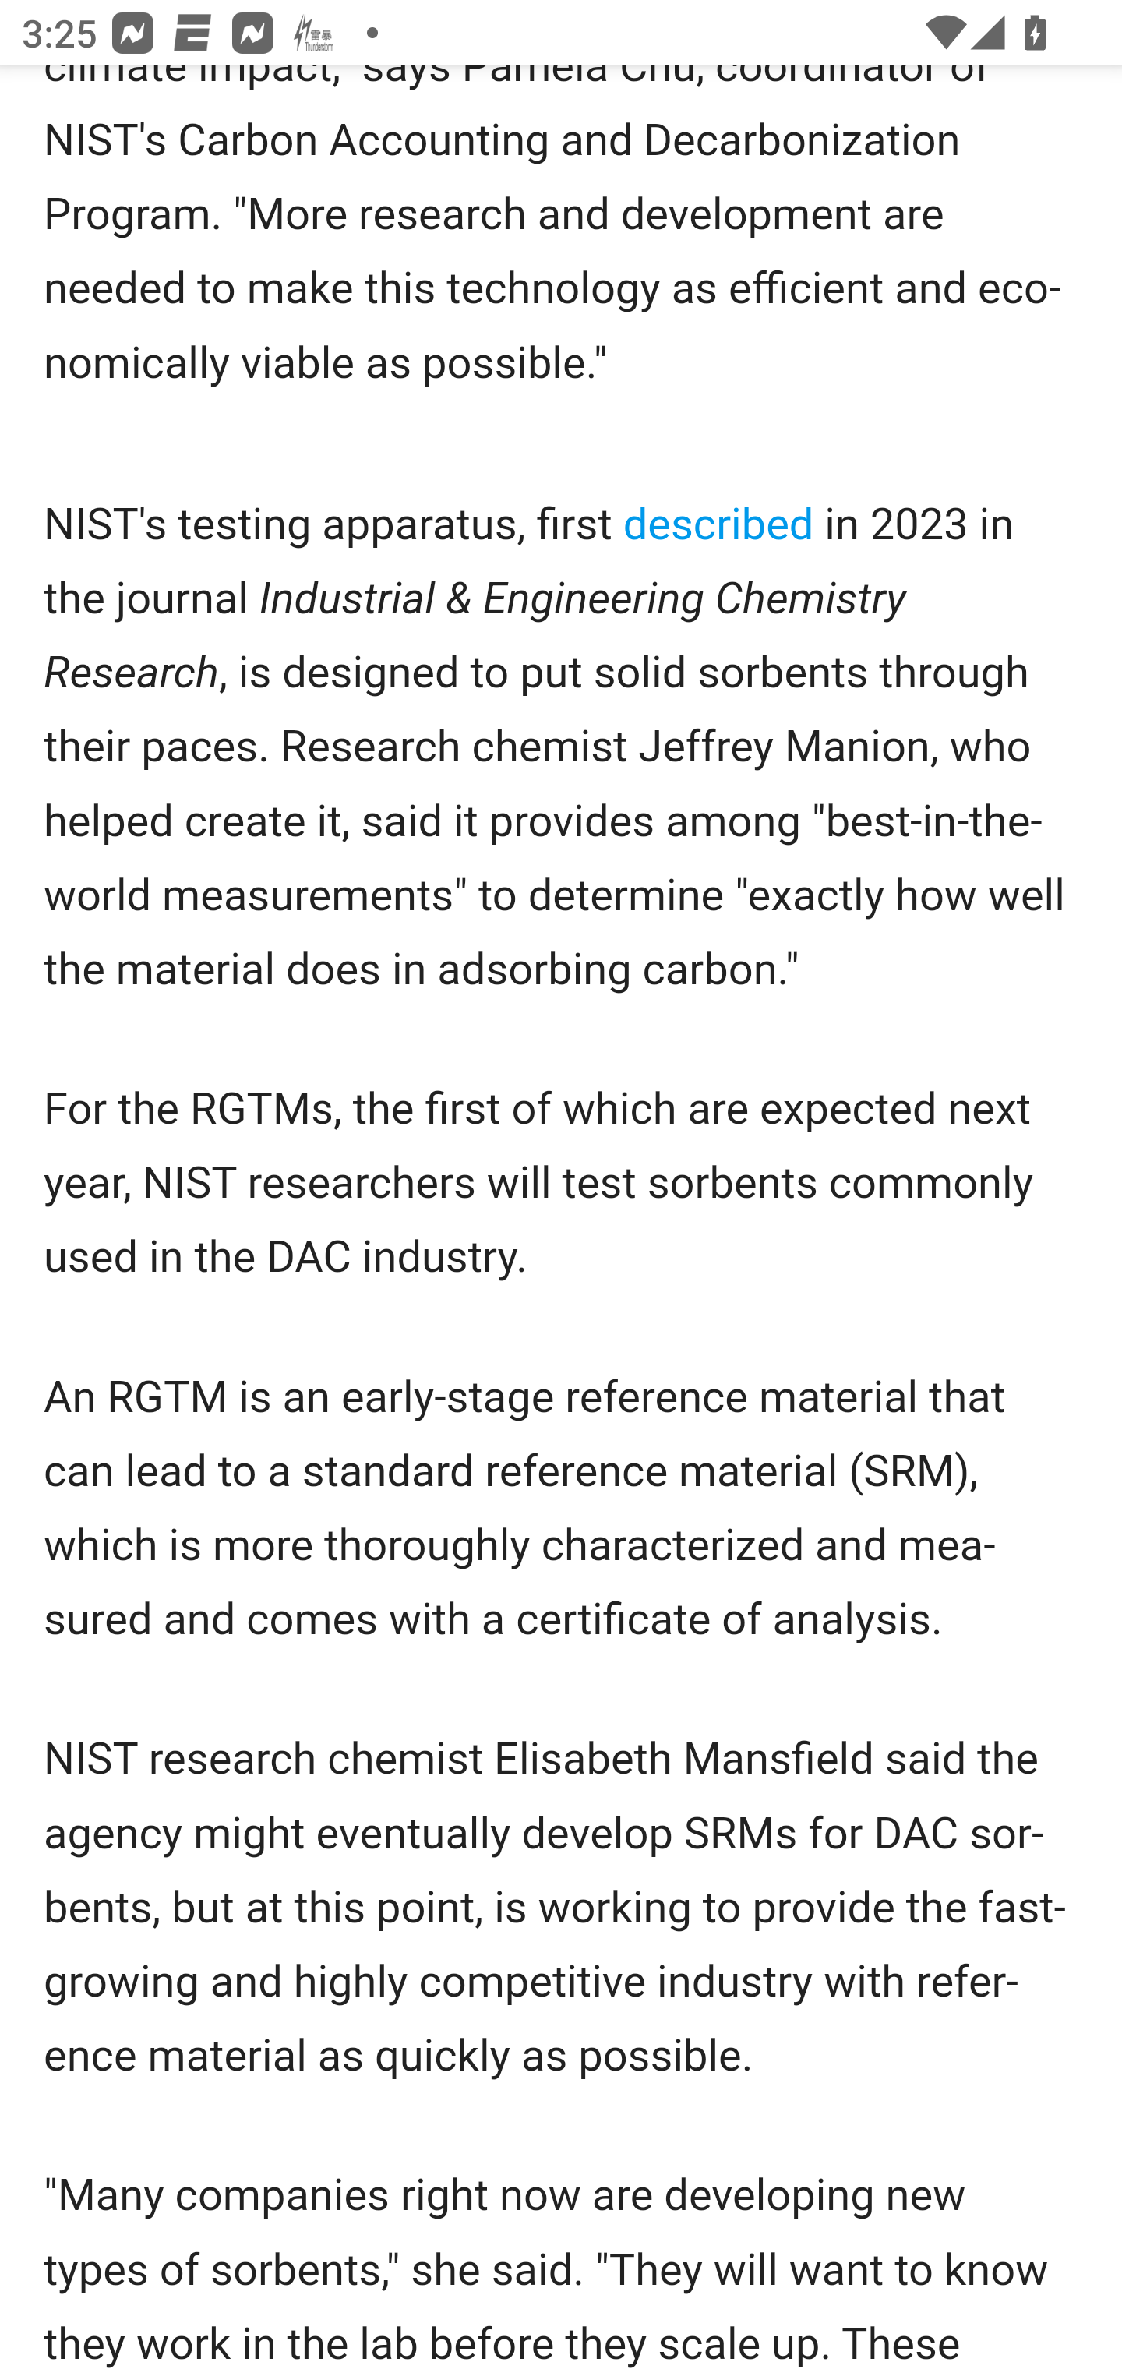 This screenshot has height=2369, width=1122. What do you see at coordinates (718, 525) in the screenshot?
I see `described` at bounding box center [718, 525].